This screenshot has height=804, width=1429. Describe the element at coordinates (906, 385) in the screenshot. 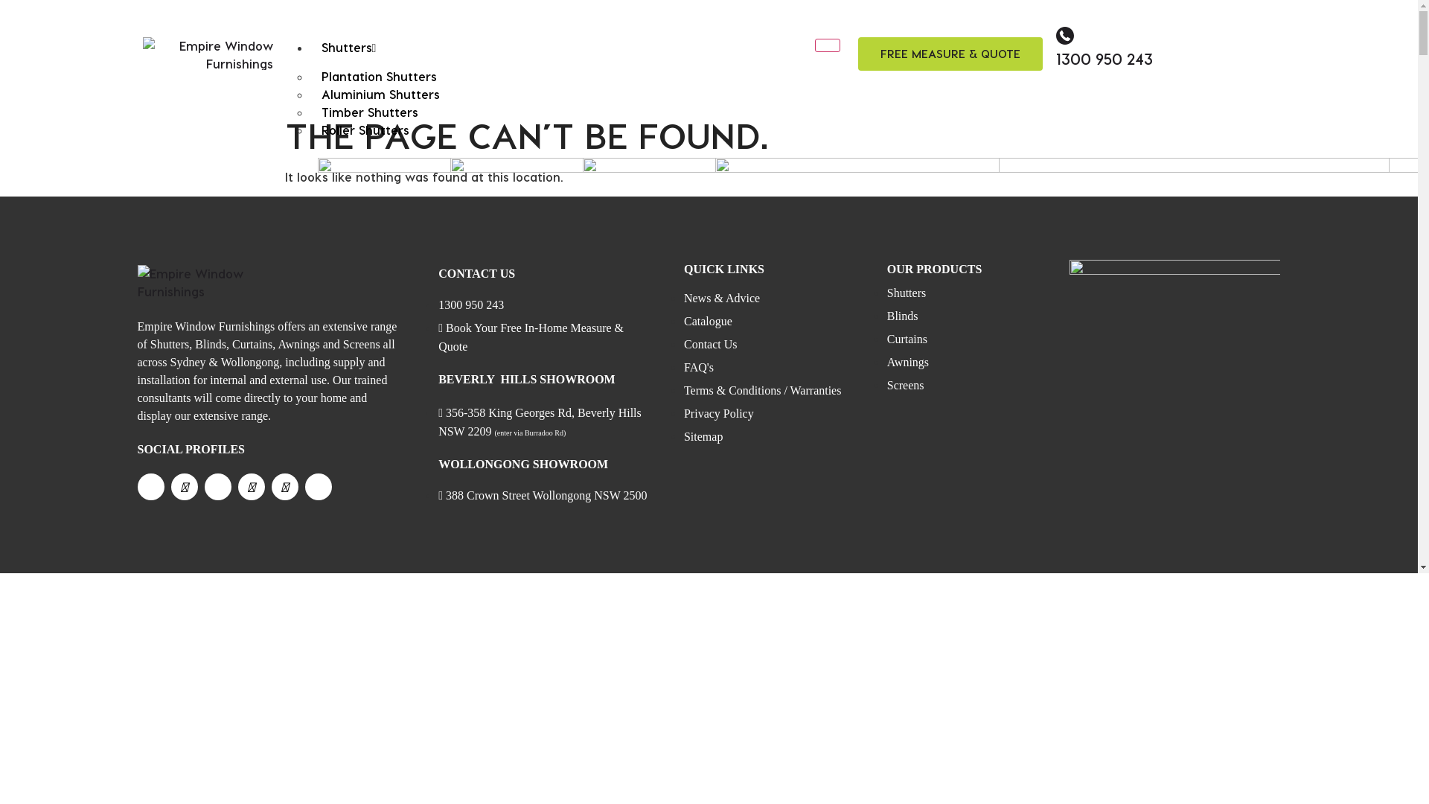

I see `Screens` at that location.